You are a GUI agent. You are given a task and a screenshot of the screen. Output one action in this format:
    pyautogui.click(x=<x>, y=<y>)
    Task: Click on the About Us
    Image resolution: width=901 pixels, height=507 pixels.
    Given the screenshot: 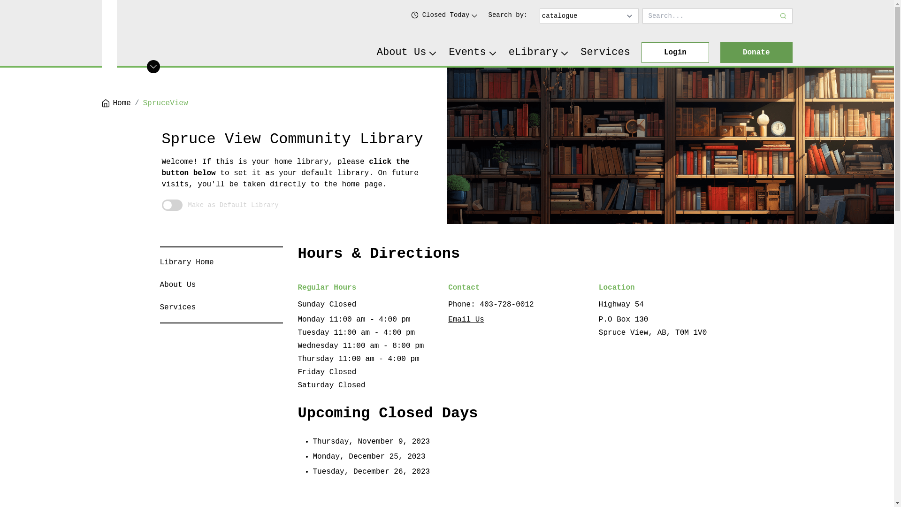 What is the action you would take?
    pyautogui.click(x=177, y=285)
    